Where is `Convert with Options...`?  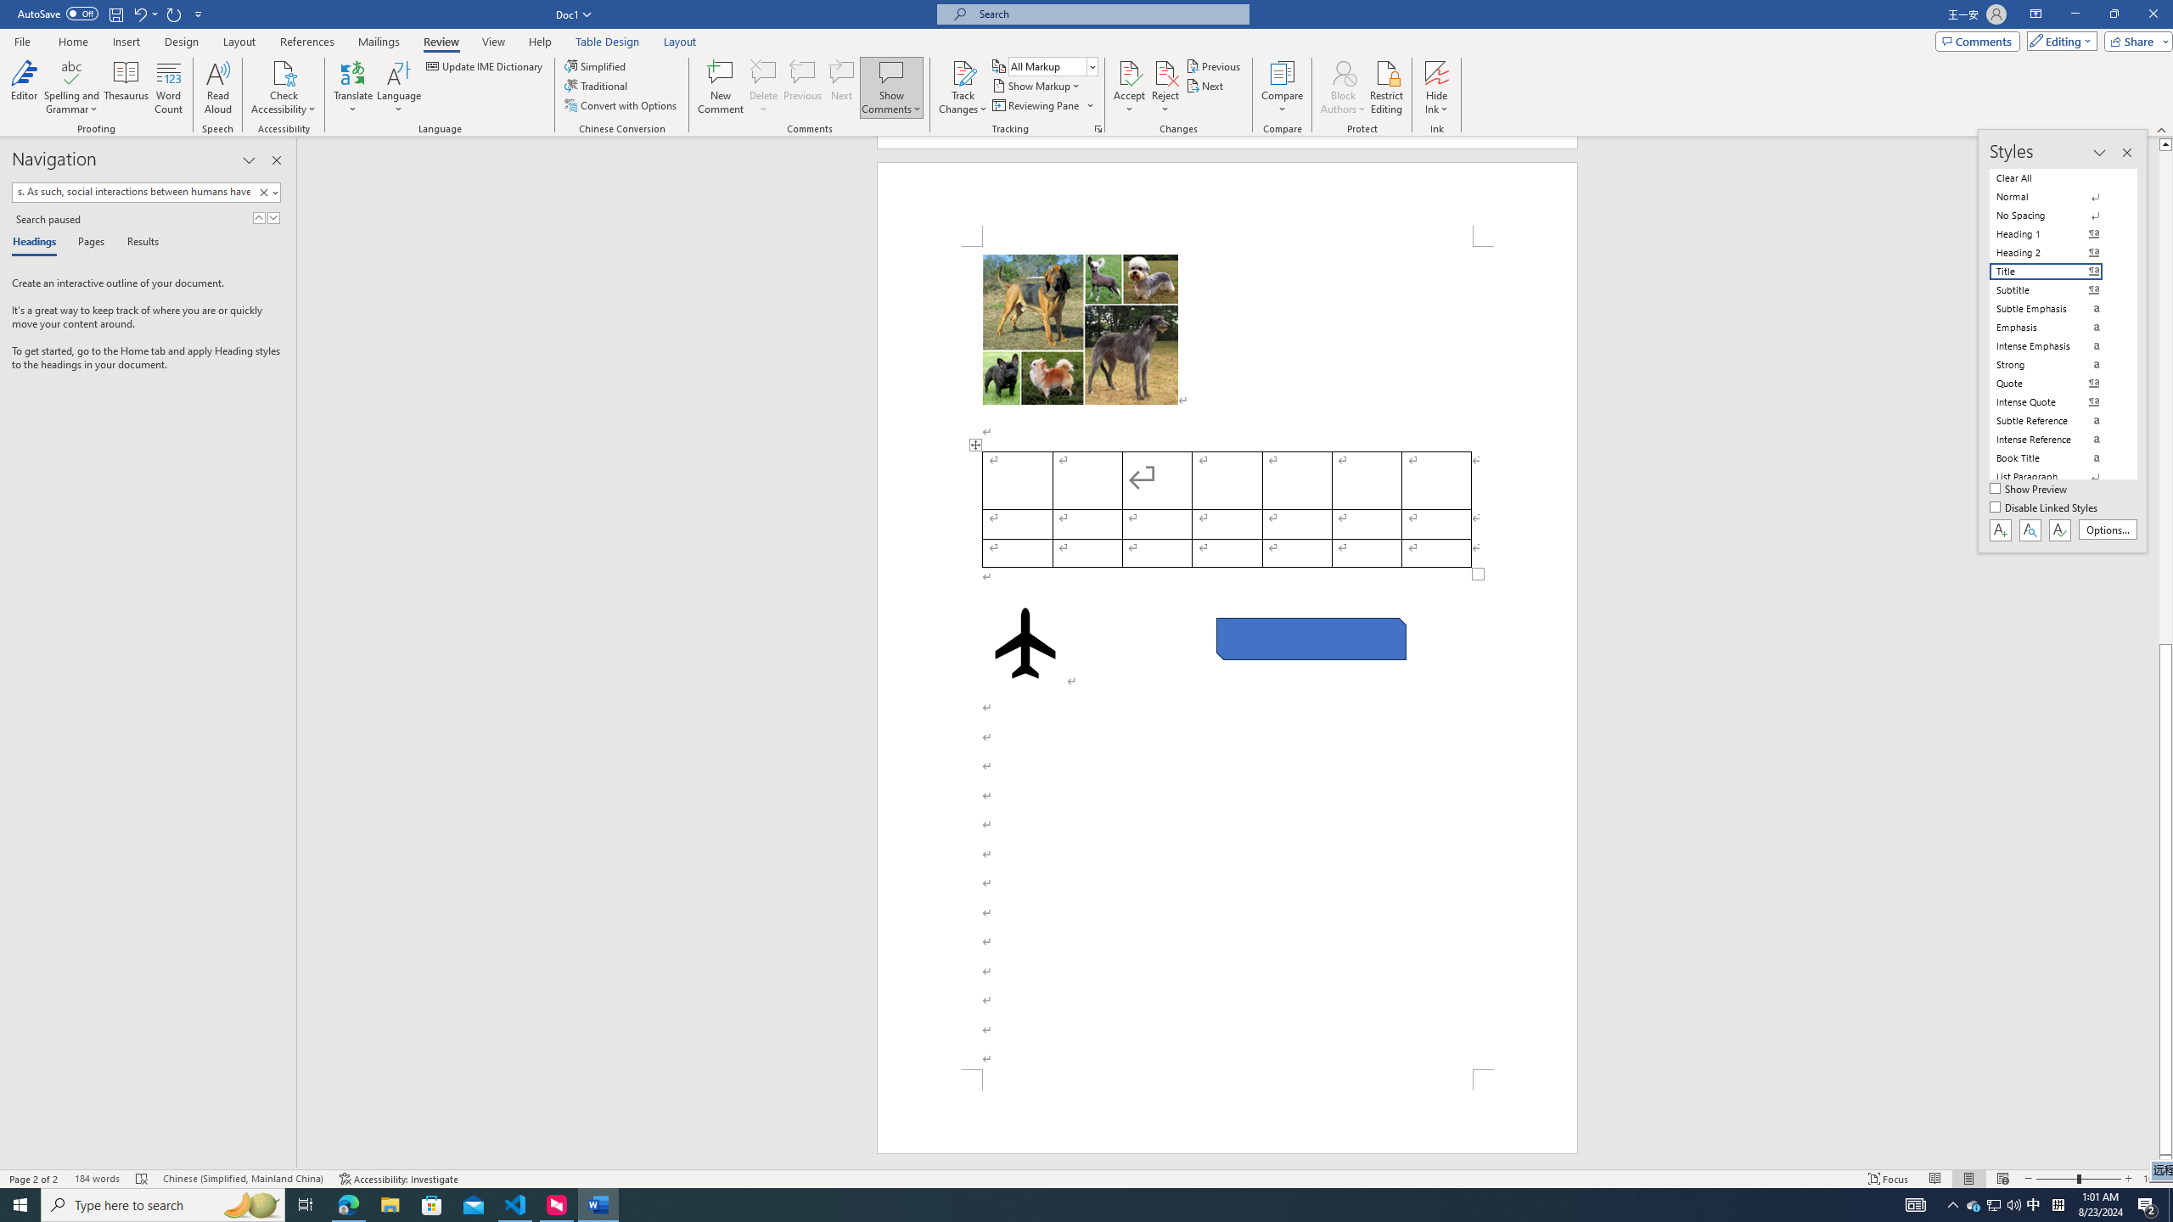 Convert with Options... is located at coordinates (622, 105).